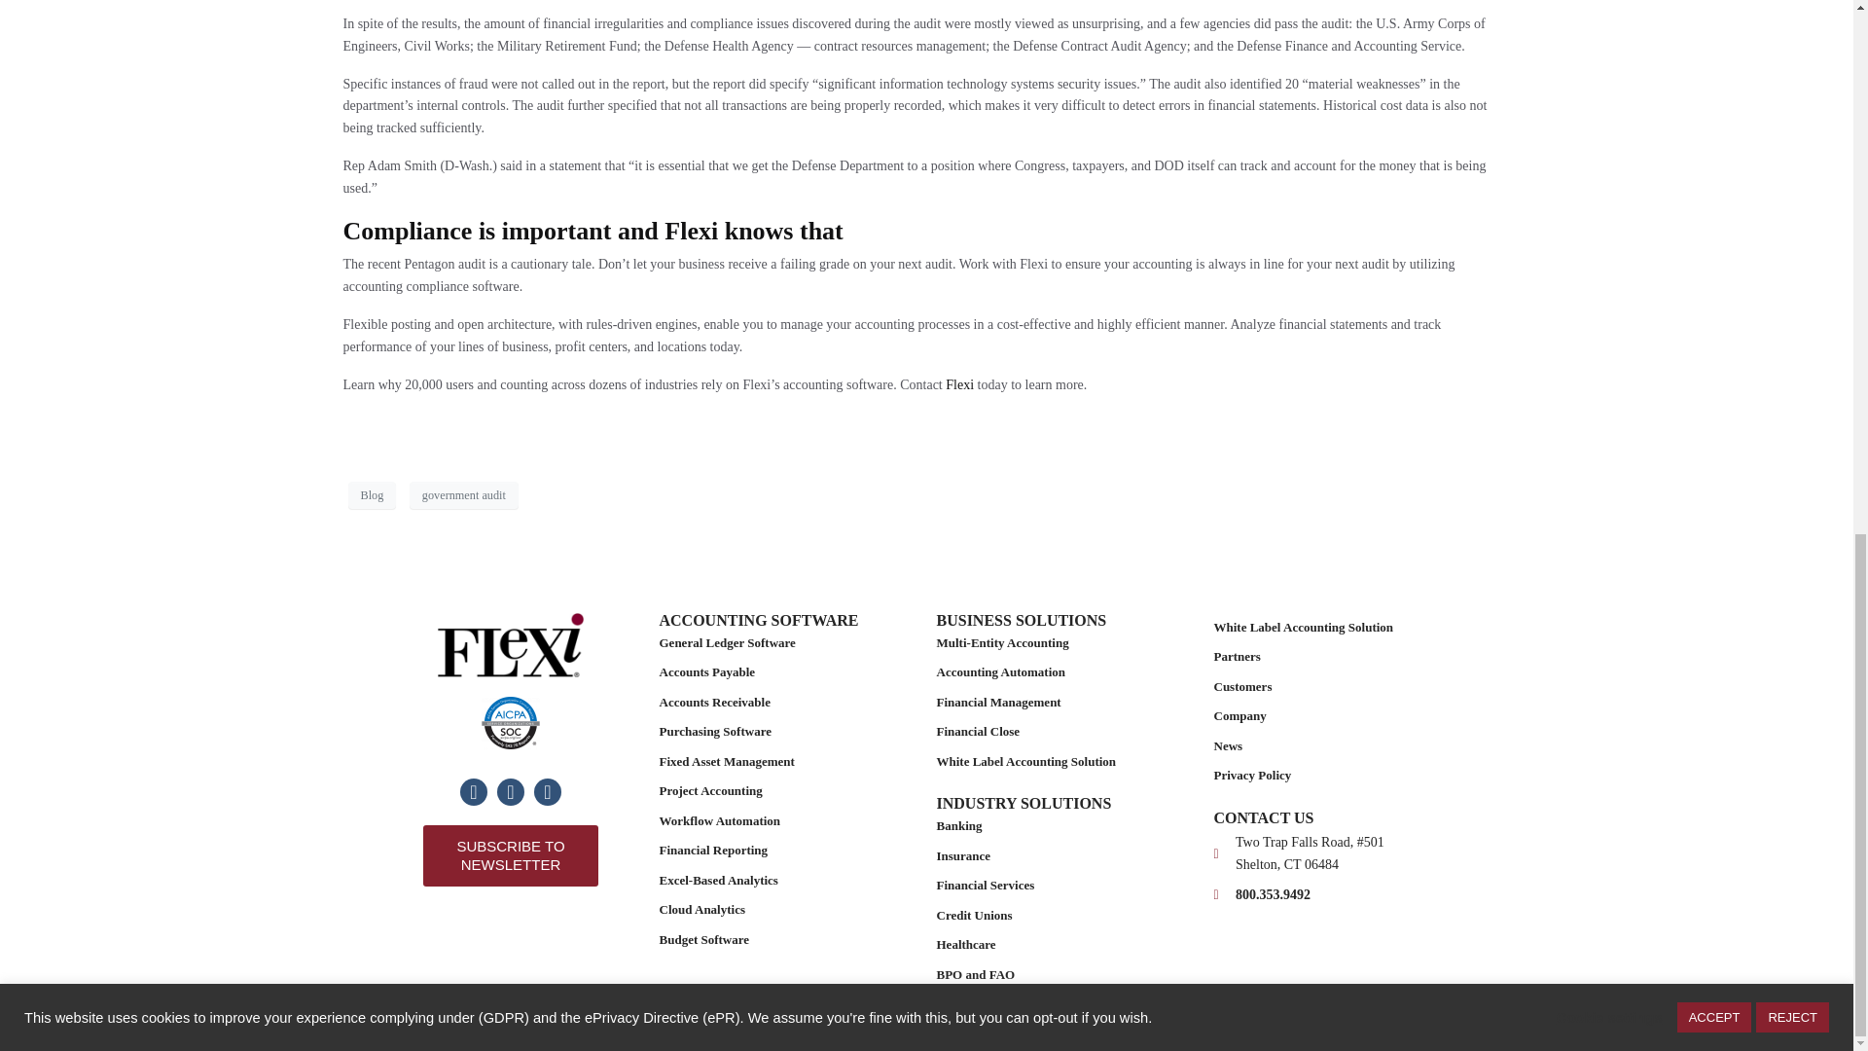 The height and width of the screenshot is (1051, 1868). What do you see at coordinates (510, 723) in the screenshot?
I see `SOC` at bounding box center [510, 723].